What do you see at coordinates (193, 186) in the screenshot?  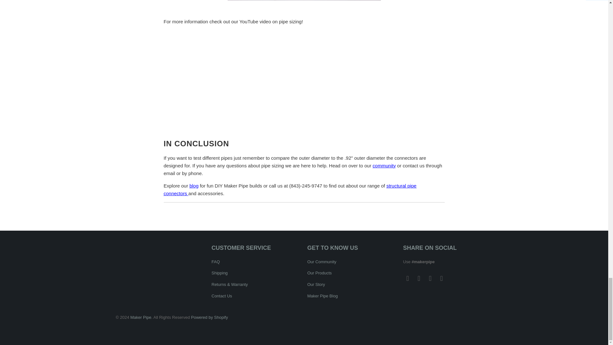 I see `Maker Pipe Blogs` at bounding box center [193, 186].